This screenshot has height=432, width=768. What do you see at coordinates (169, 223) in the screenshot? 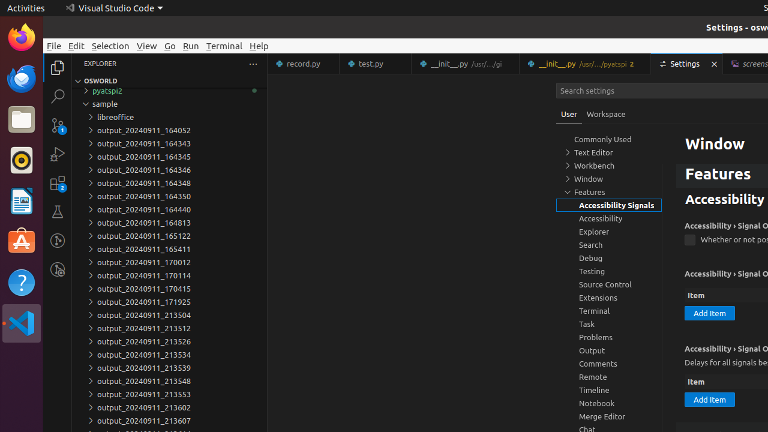
I see `output_20240911_164813` at bounding box center [169, 223].